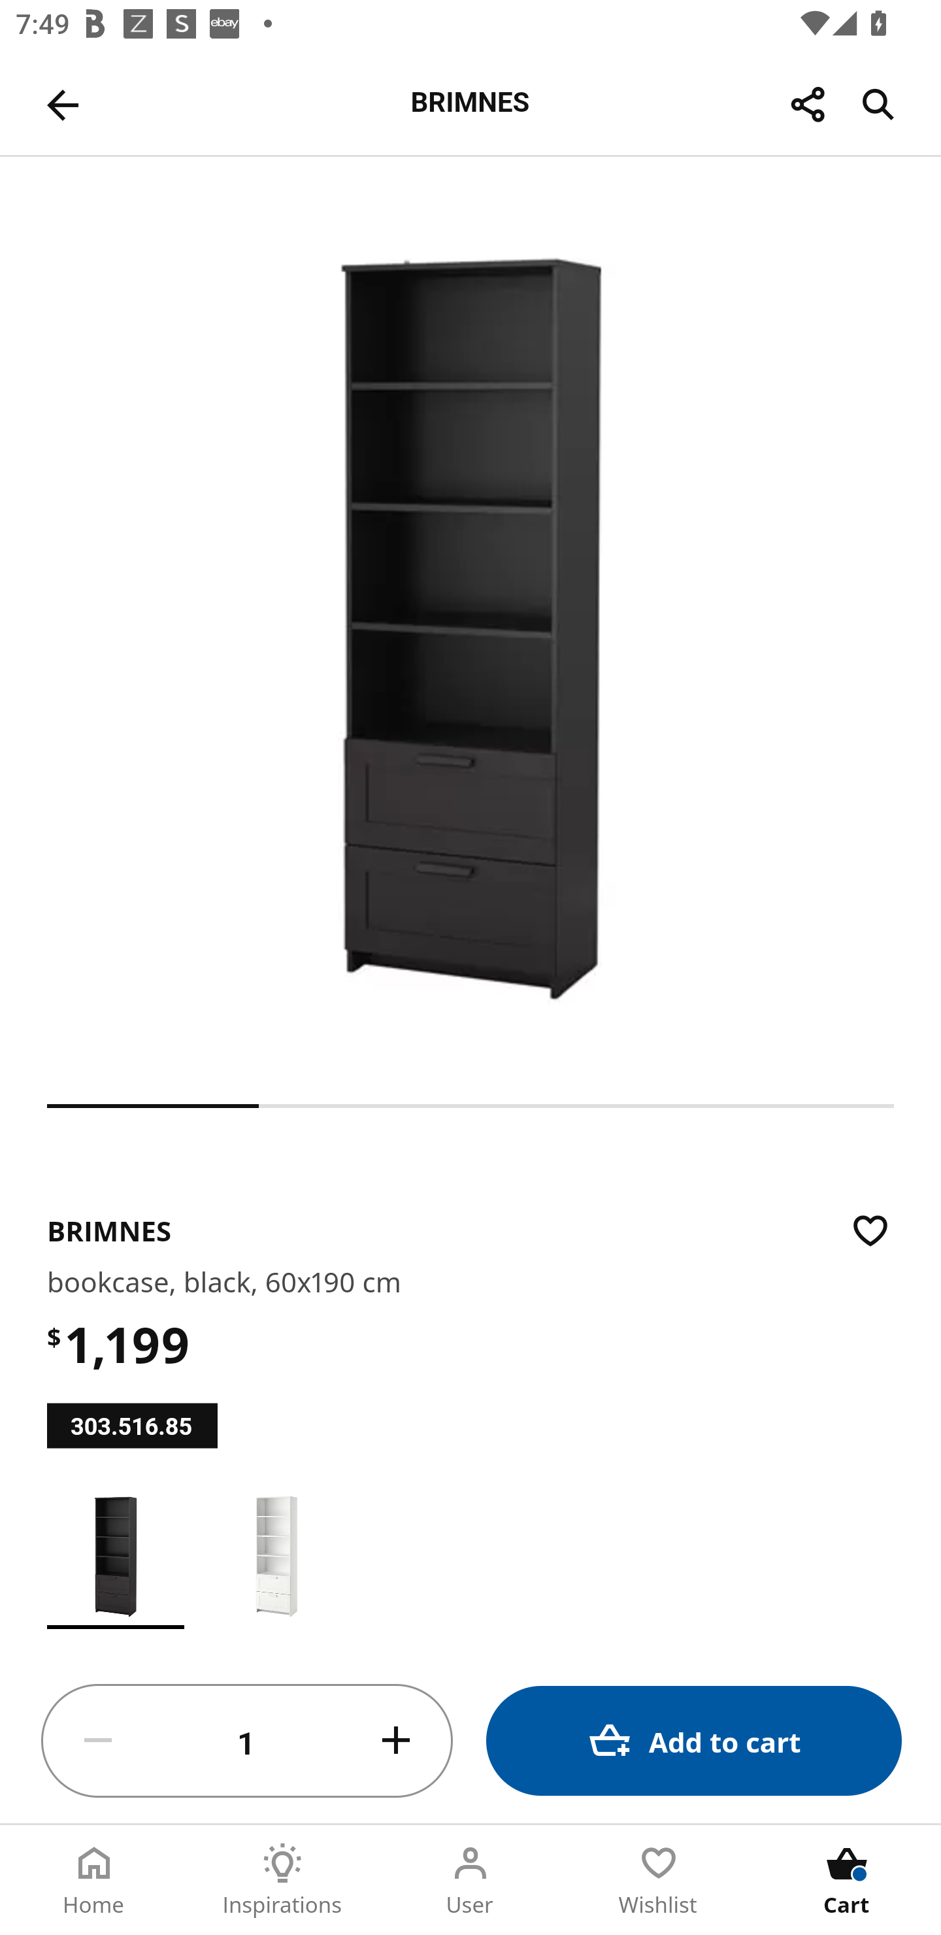 This screenshot has width=941, height=1935. Describe the element at coordinates (94, 1880) in the screenshot. I see `Home
Tab 1 of 5` at that location.